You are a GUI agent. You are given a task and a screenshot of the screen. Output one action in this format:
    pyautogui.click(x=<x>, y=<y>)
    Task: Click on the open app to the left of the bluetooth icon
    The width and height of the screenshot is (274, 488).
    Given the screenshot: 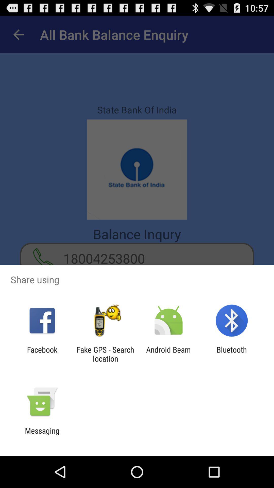 What is the action you would take?
    pyautogui.click(x=168, y=354)
    